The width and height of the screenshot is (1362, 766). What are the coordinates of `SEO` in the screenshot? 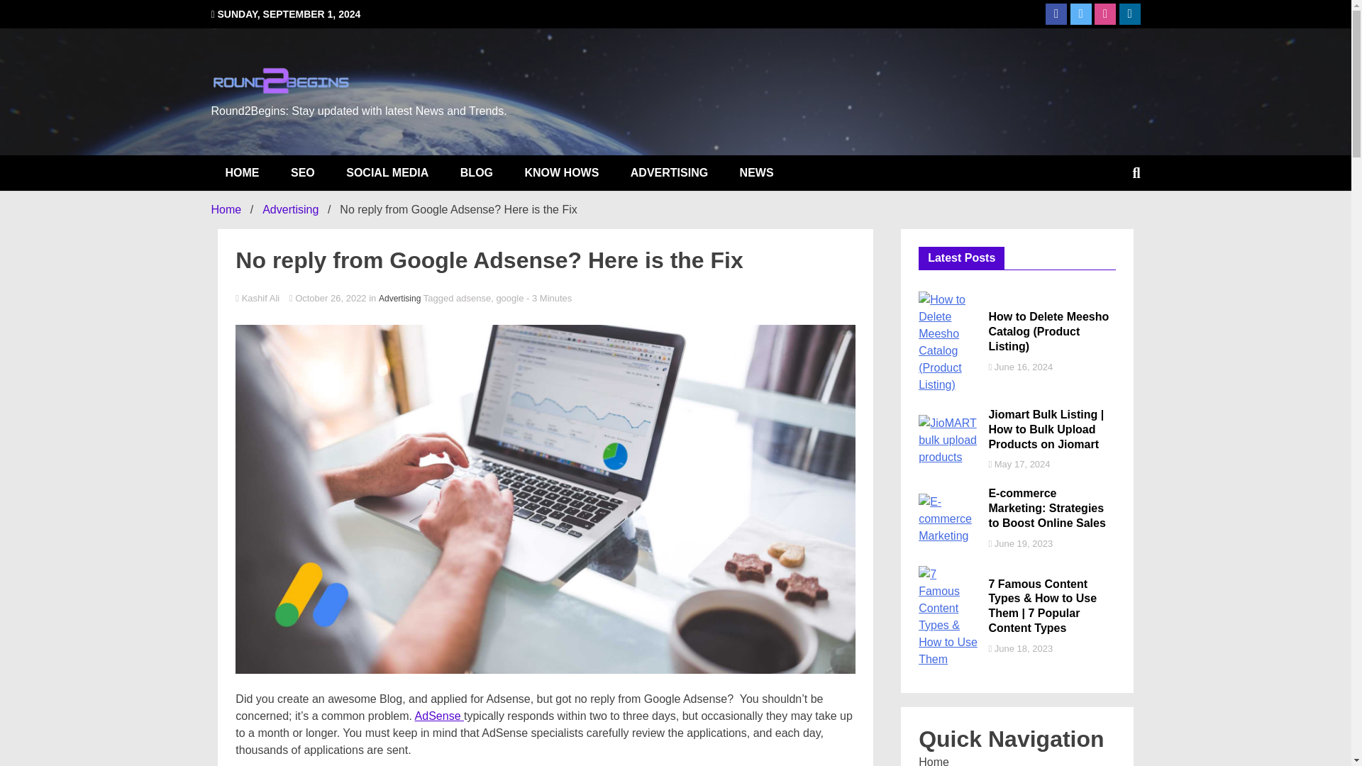 It's located at (302, 173).